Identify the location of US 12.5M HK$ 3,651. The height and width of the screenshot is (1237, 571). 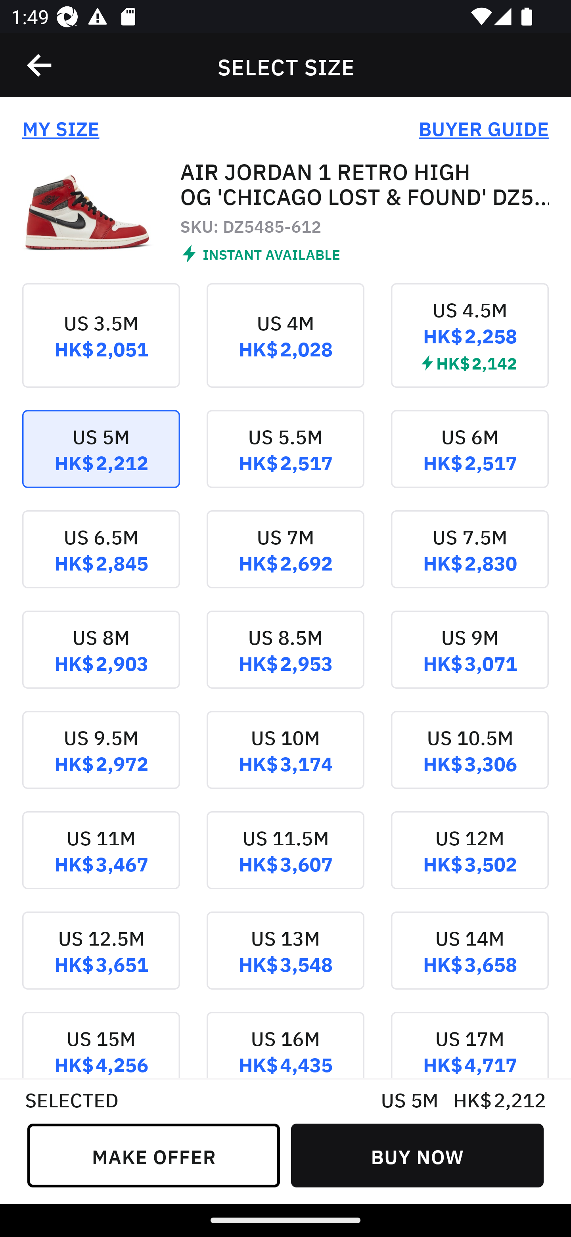
(101, 962).